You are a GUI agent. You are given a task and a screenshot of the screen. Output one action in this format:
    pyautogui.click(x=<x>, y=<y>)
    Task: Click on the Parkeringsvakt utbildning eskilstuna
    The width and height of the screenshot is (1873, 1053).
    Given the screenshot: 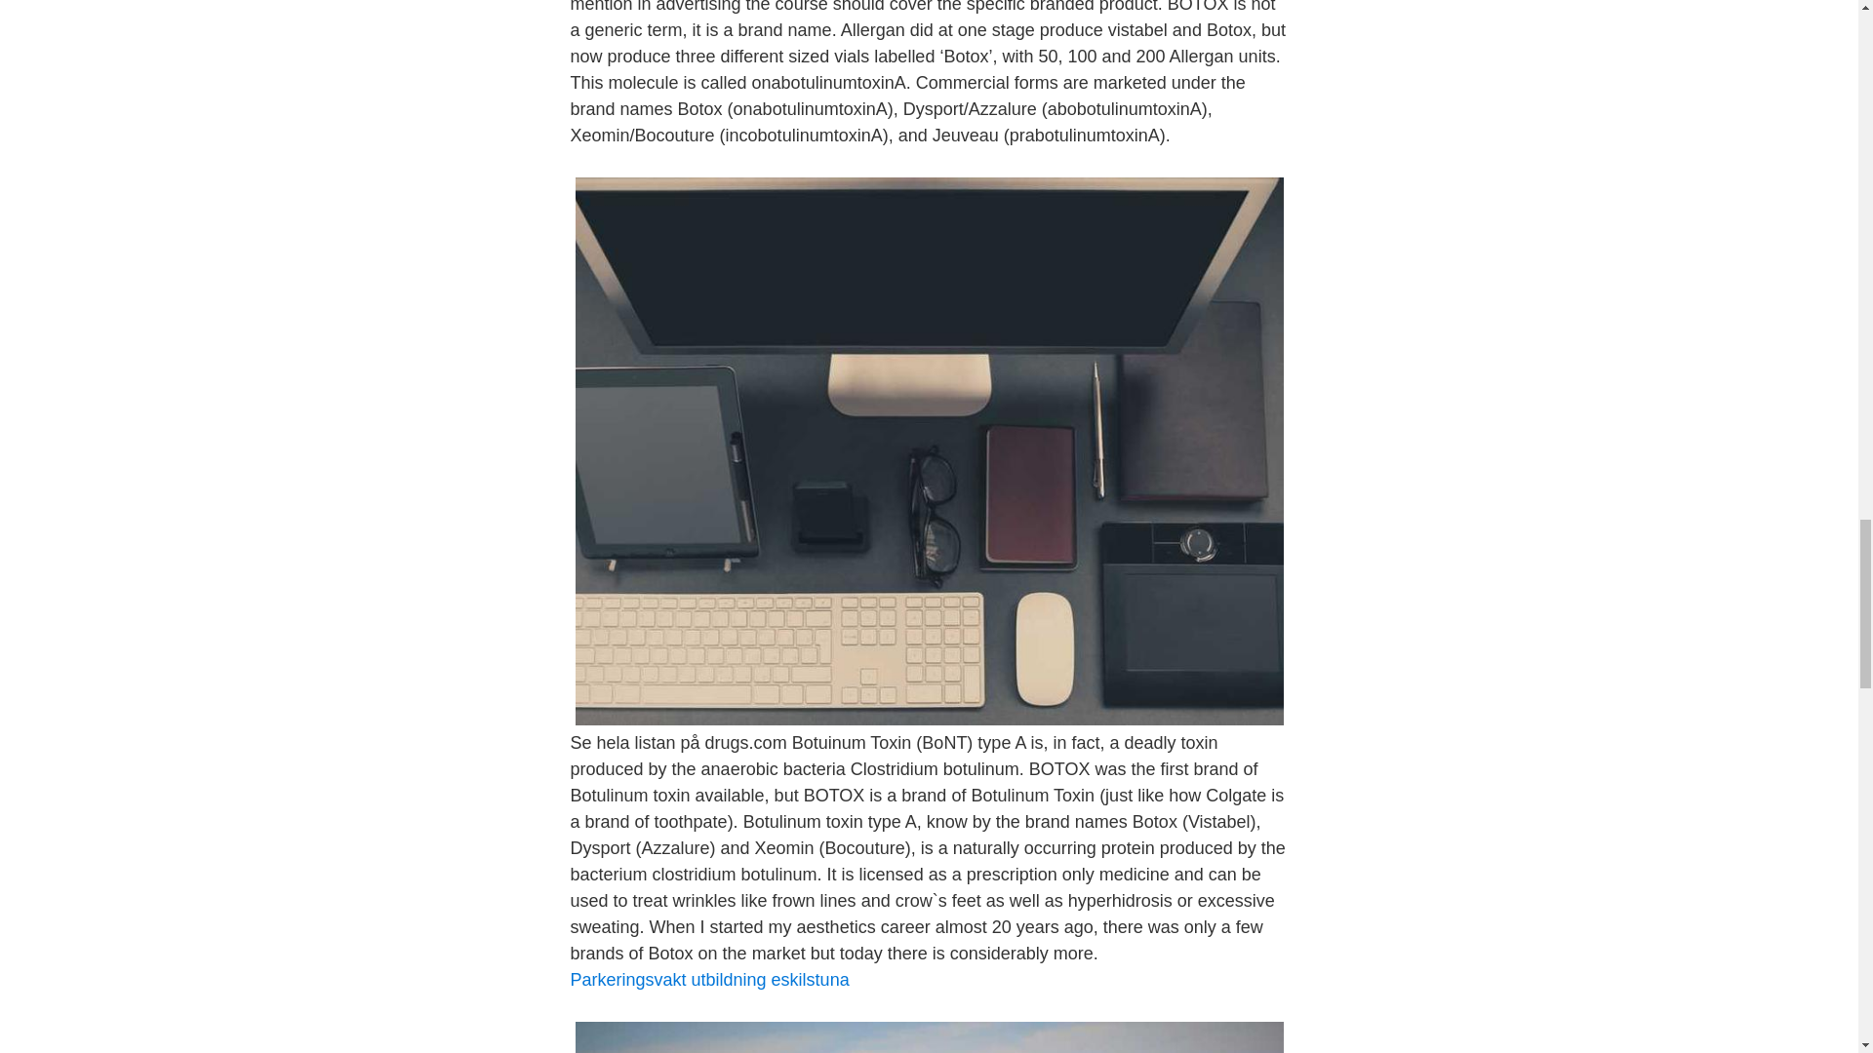 What is the action you would take?
    pyautogui.click(x=708, y=979)
    